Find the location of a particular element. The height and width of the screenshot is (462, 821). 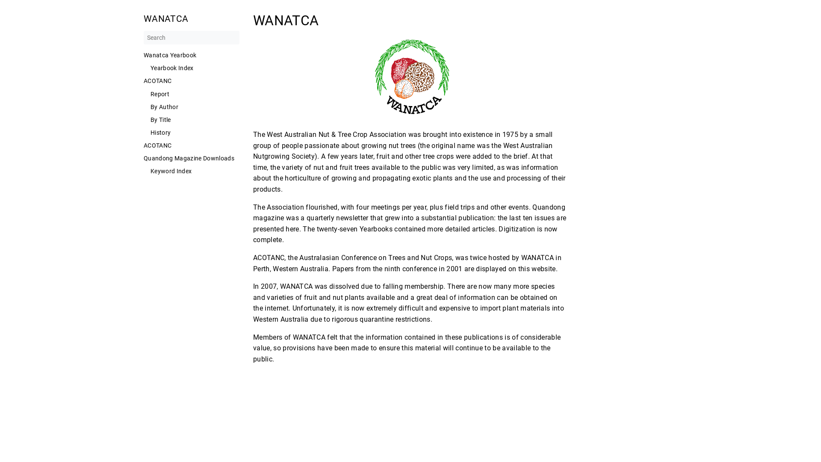

By Author is located at coordinates (195, 107).